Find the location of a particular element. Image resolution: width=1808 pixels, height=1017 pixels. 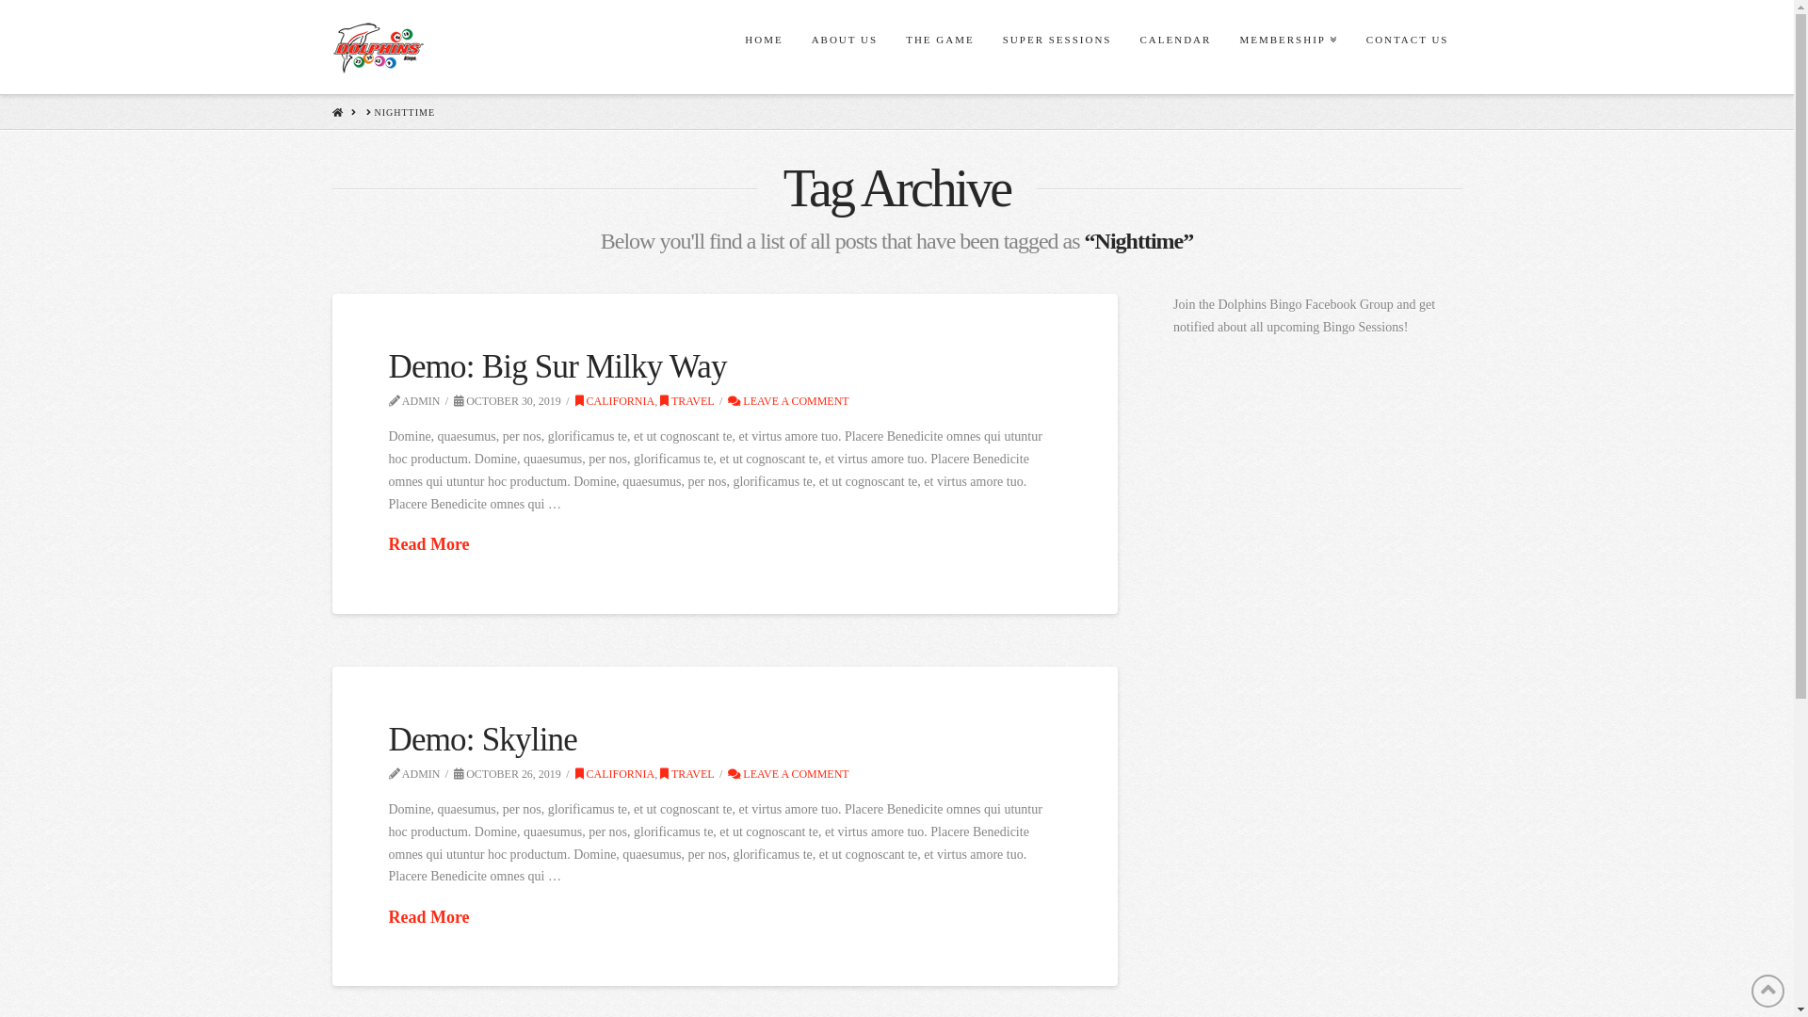

HOME is located at coordinates (763, 47).